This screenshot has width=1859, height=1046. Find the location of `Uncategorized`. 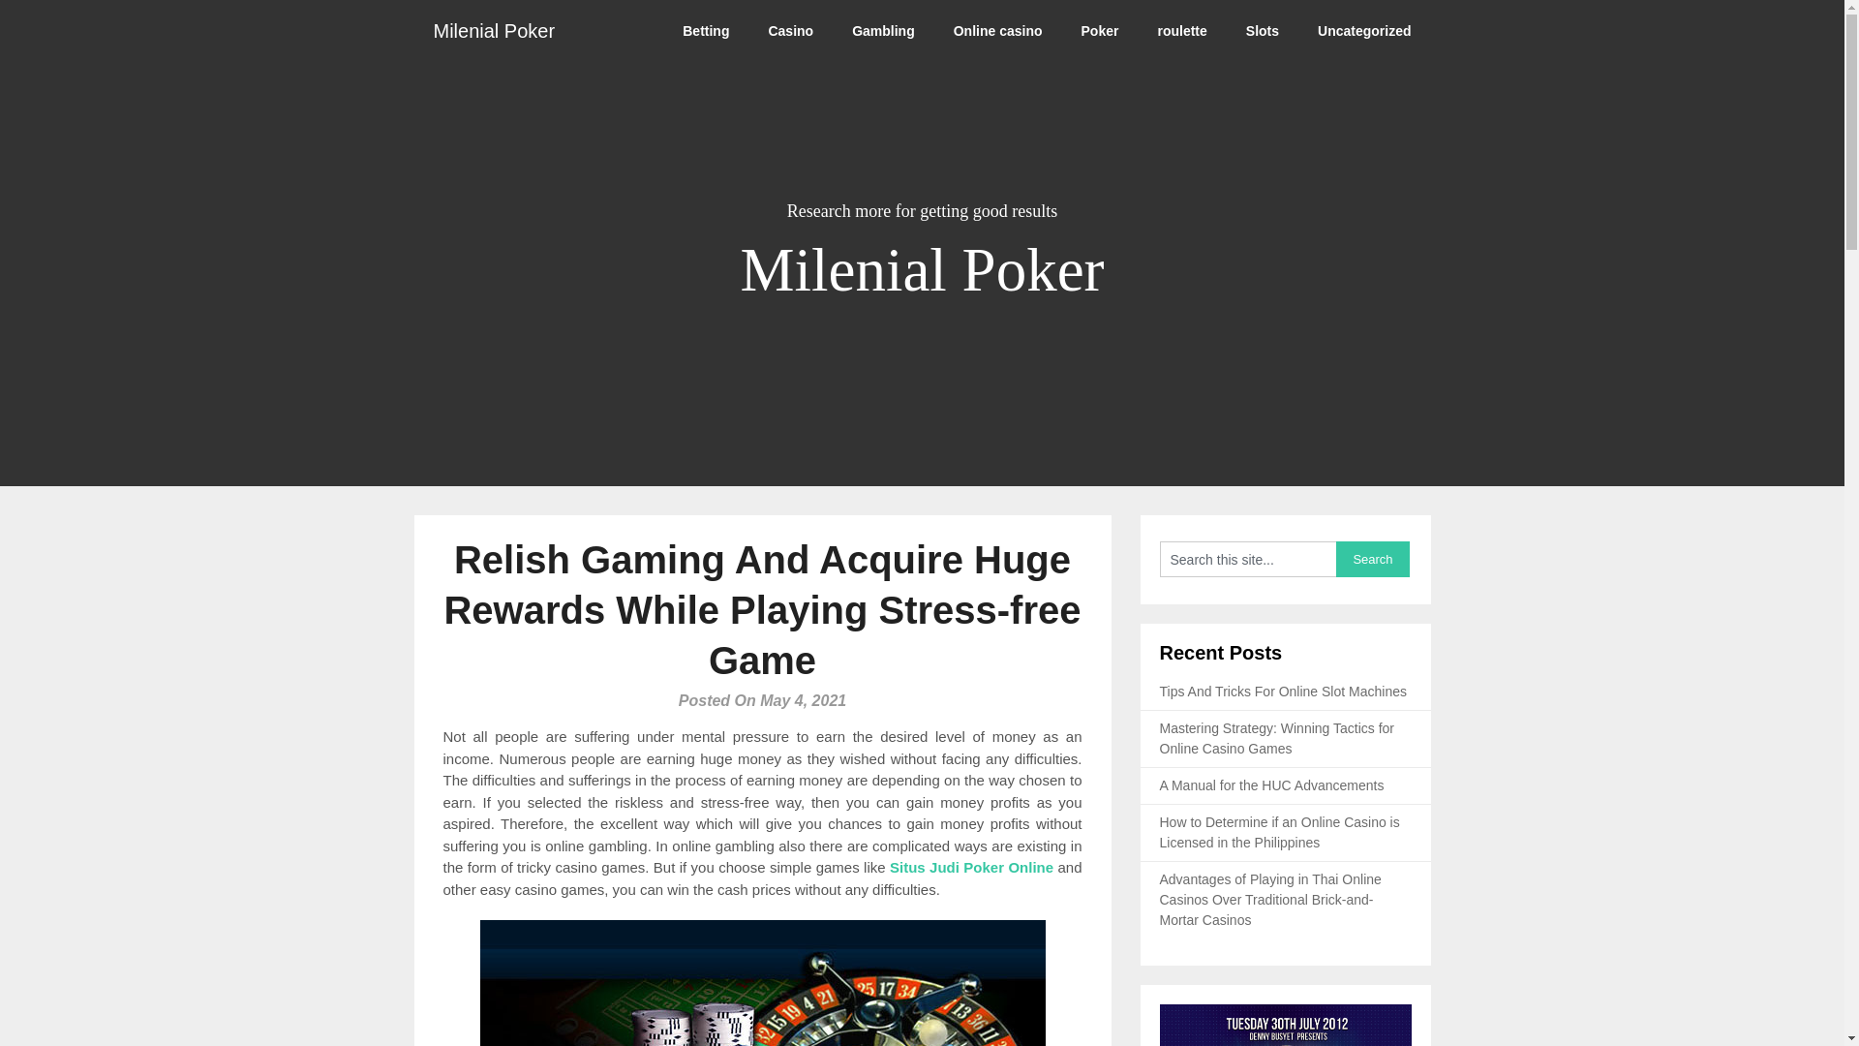

Uncategorized is located at coordinates (1363, 31).